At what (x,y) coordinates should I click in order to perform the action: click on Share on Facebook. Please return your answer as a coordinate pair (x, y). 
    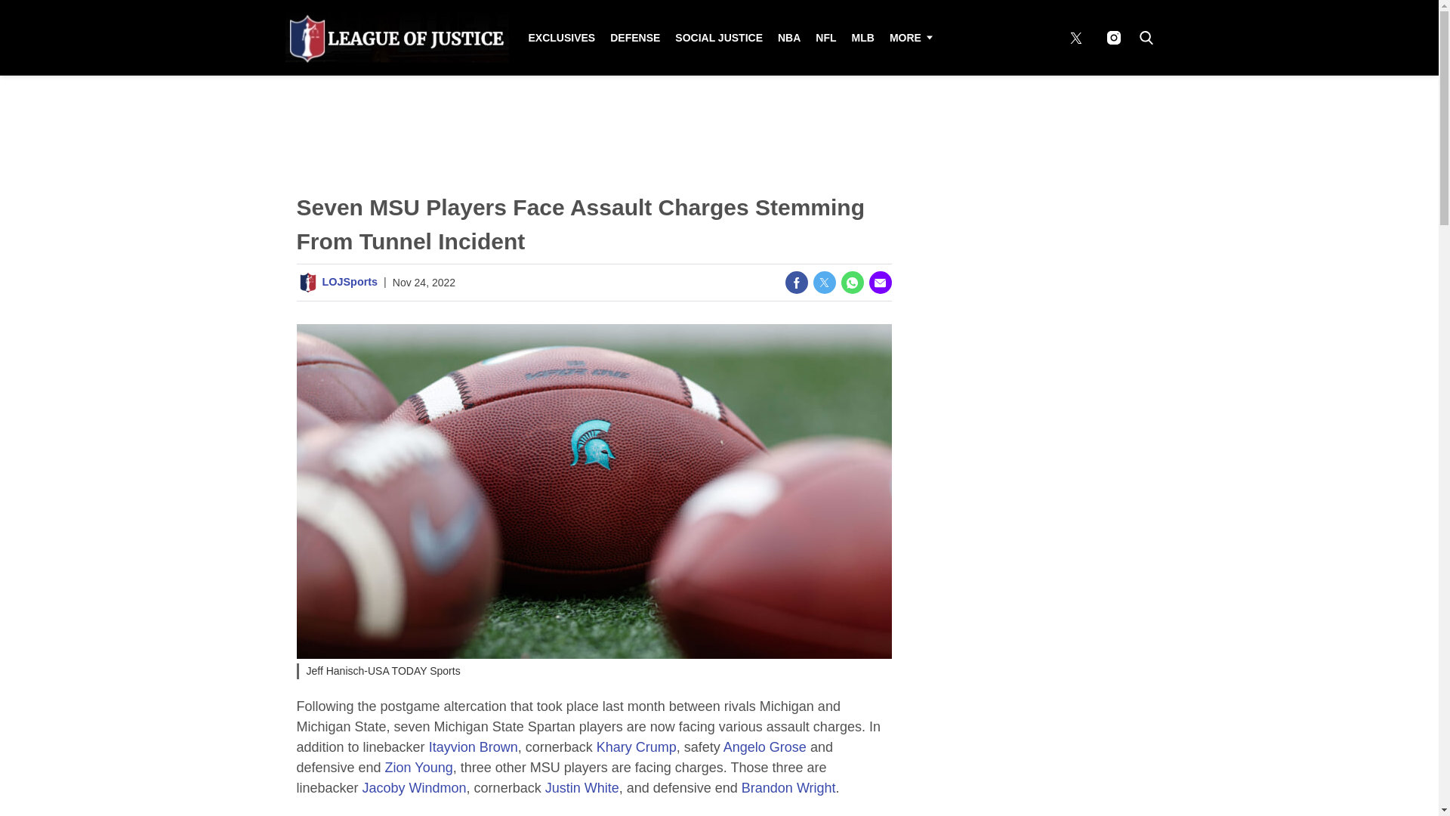
    Looking at the image, I should click on (796, 282).